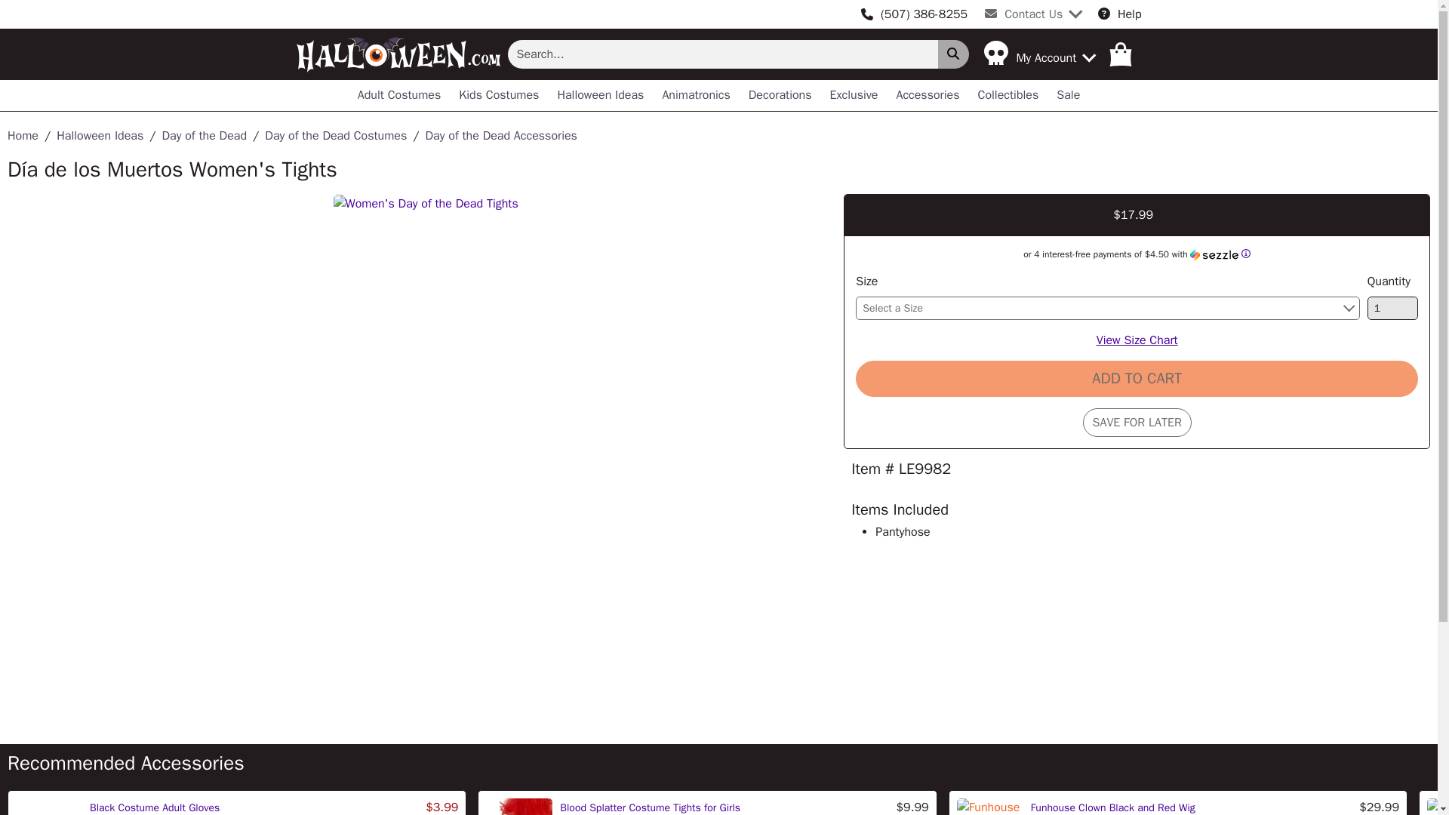  Describe the element at coordinates (1112, 807) in the screenshot. I see `Funhouse Clown Black and Red Wig` at that location.